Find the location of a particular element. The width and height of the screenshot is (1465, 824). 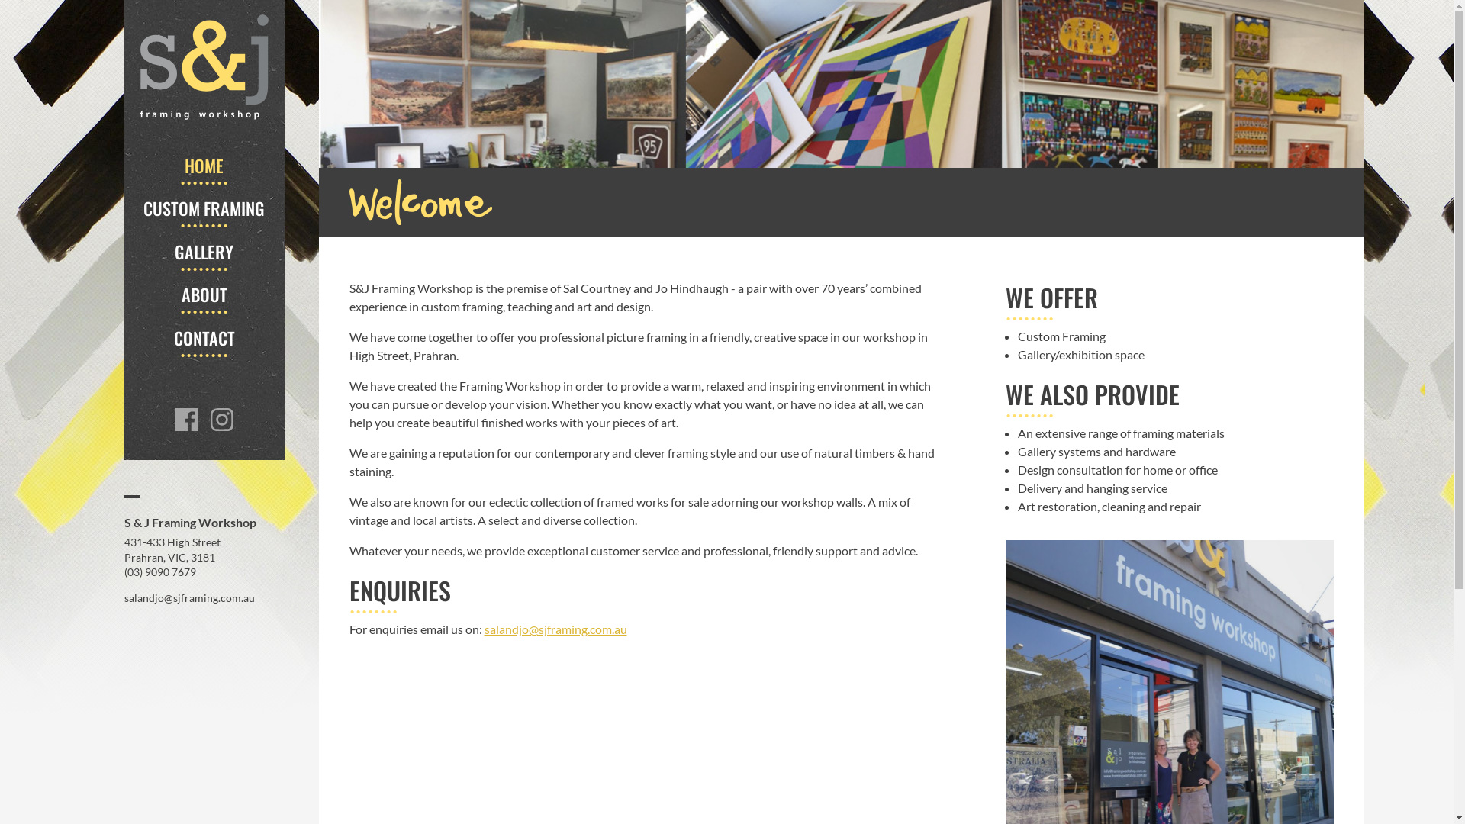

Follow us on Facebook is located at coordinates (222, 420).